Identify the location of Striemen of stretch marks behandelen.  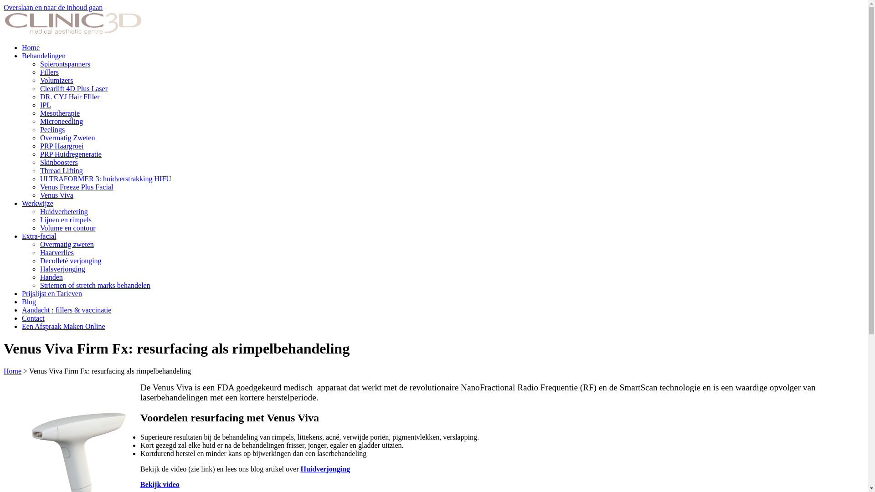
(95, 285).